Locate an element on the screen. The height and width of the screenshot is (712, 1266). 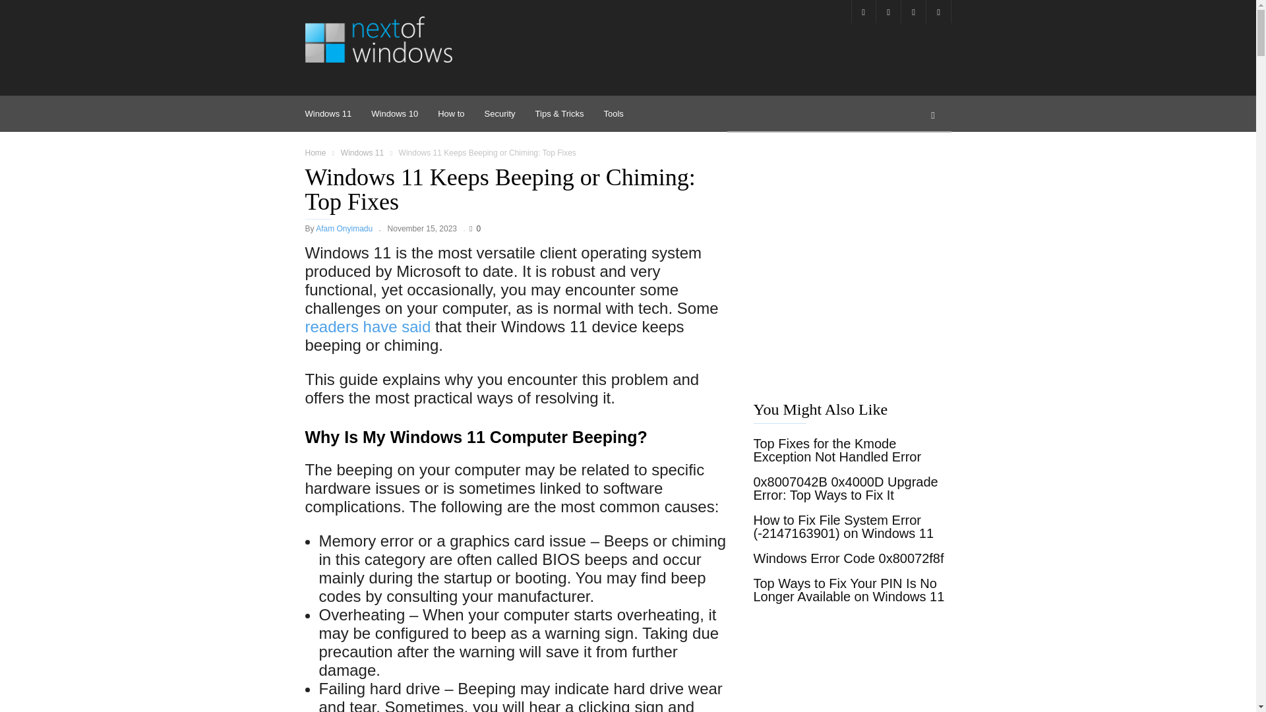
Facebook is located at coordinates (863, 11).